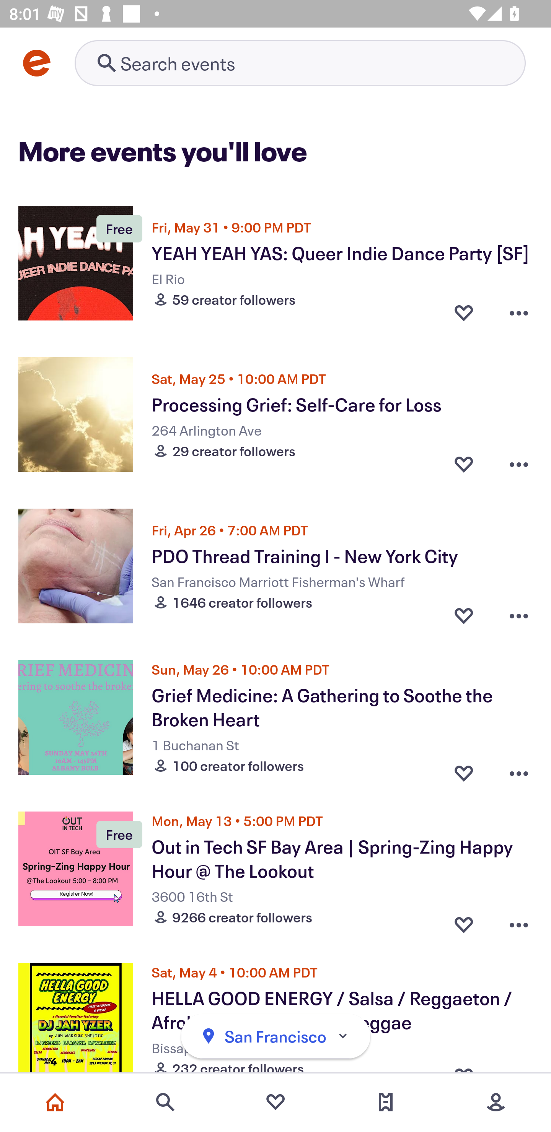 The width and height of the screenshot is (551, 1132). I want to click on Overflow menu button, so click(519, 769).